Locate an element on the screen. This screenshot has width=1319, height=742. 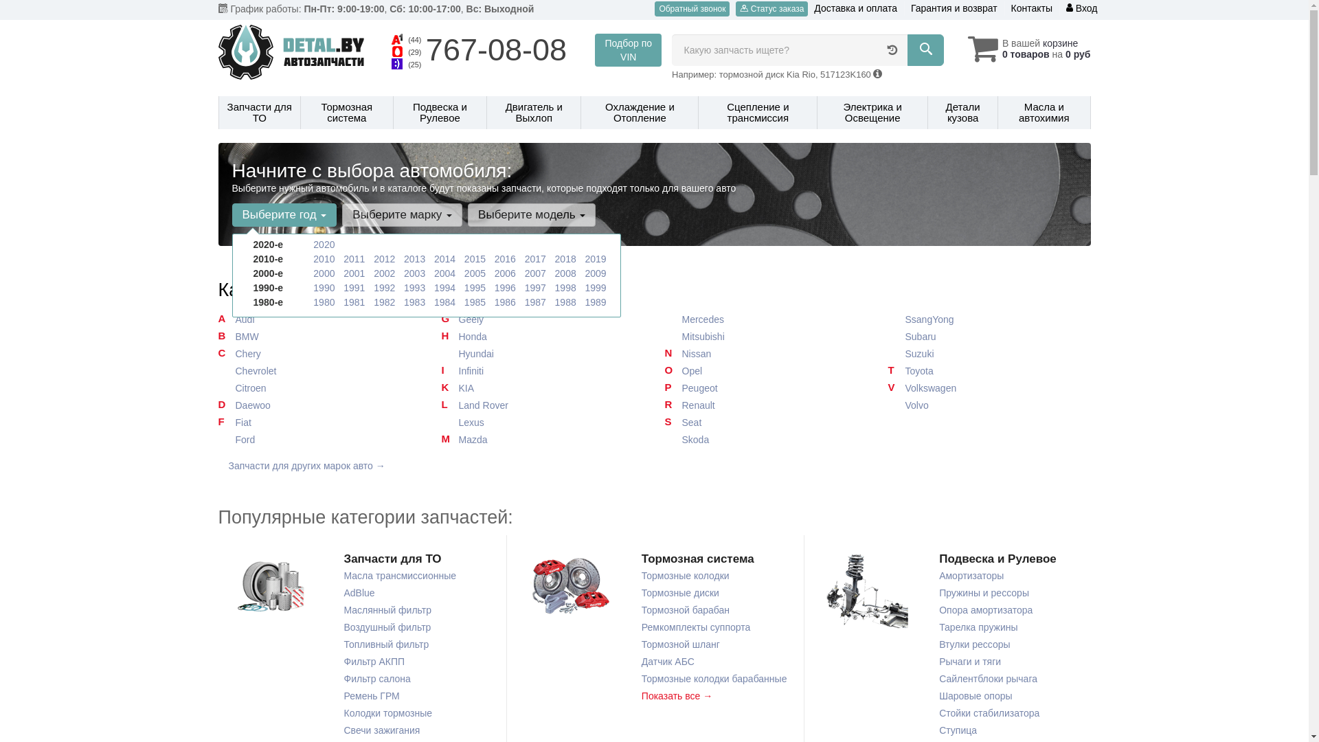
SsangYong is located at coordinates (989, 320).